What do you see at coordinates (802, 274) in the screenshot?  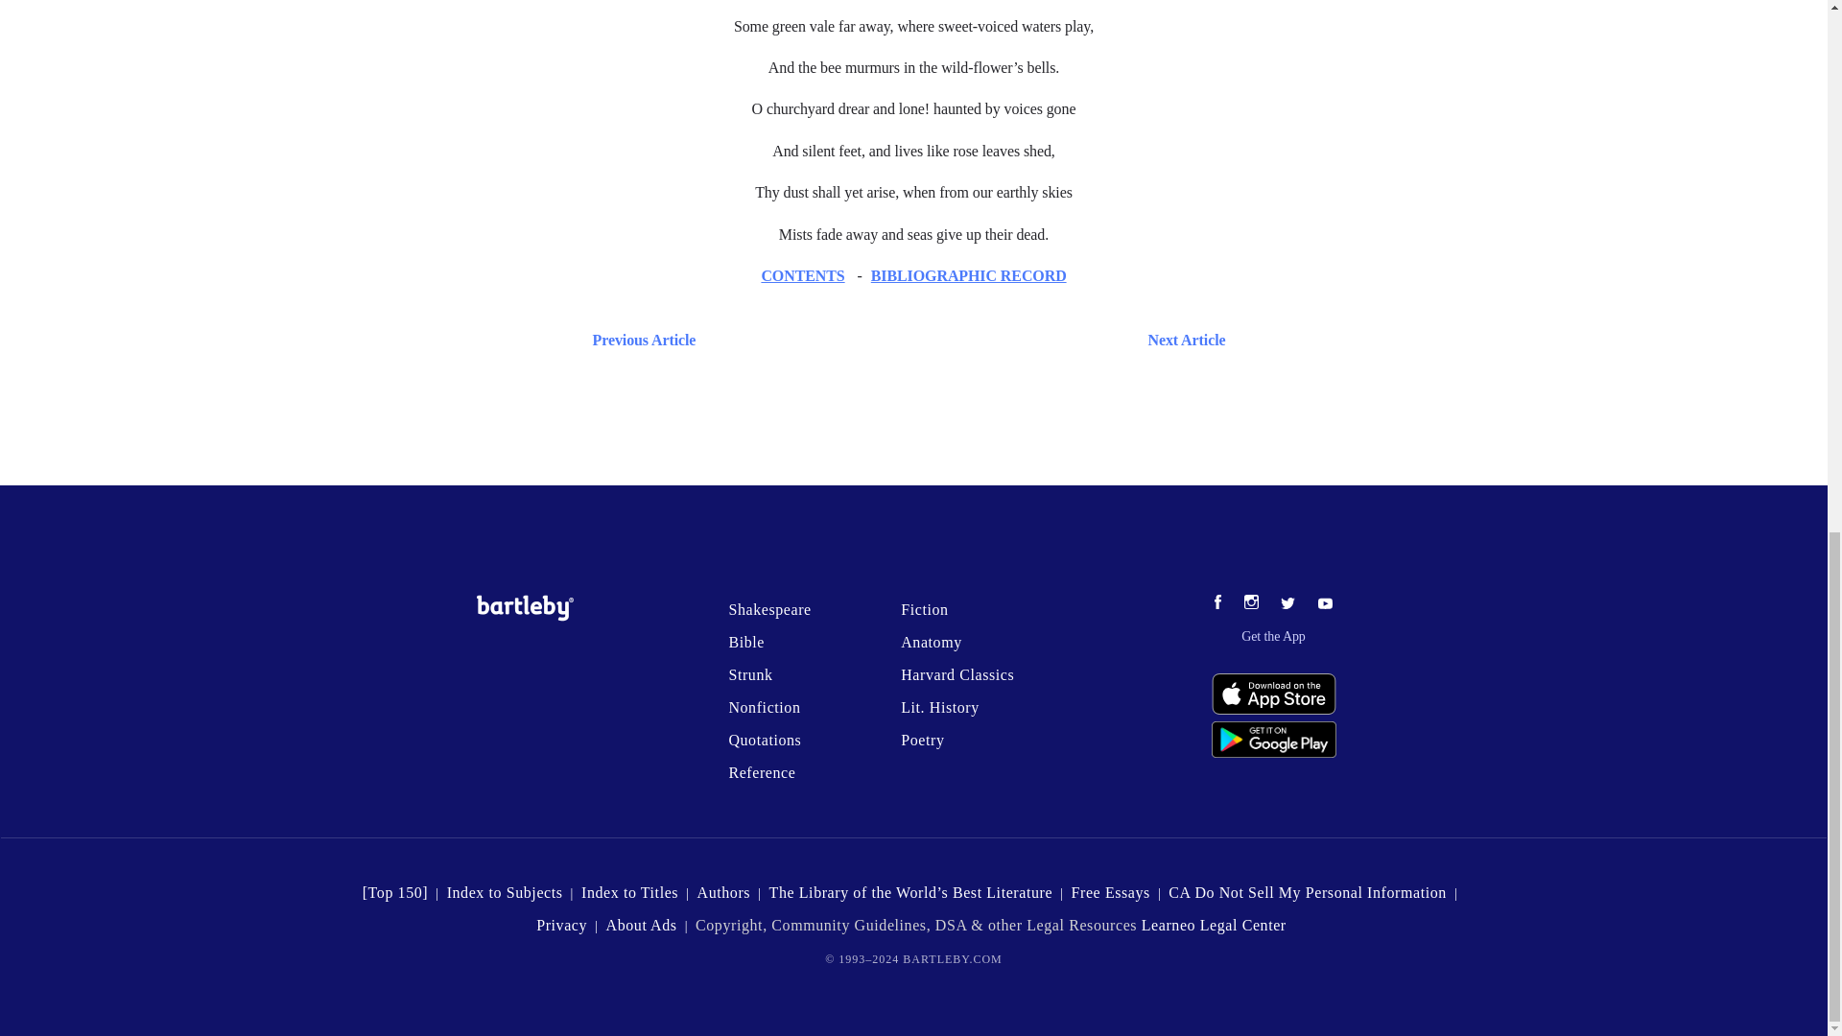 I see `CONTENTS` at bounding box center [802, 274].